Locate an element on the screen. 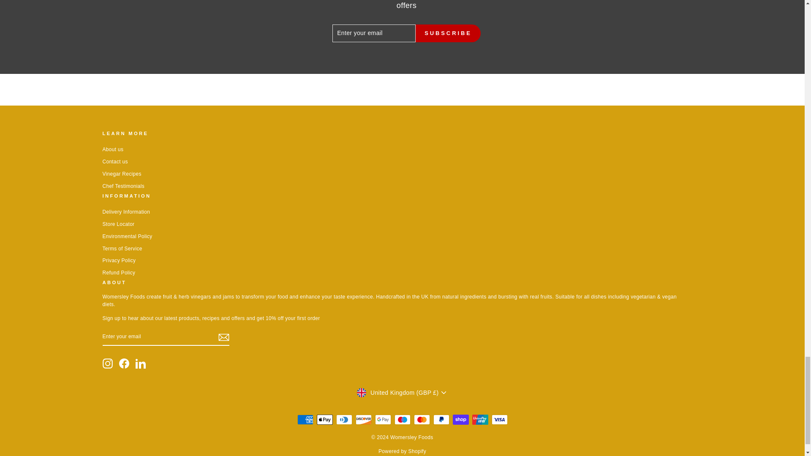  Womersley Foods on LinkedIn is located at coordinates (140, 363).